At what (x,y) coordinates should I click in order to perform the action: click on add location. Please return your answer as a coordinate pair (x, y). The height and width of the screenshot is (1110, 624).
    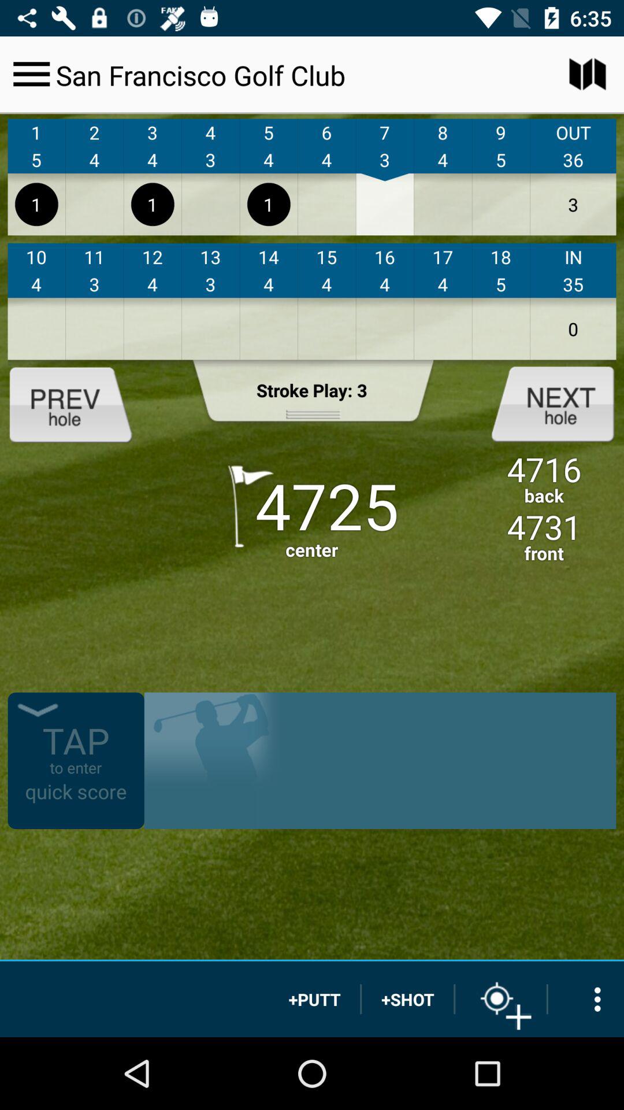
    Looking at the image, I should click on (500, 999).